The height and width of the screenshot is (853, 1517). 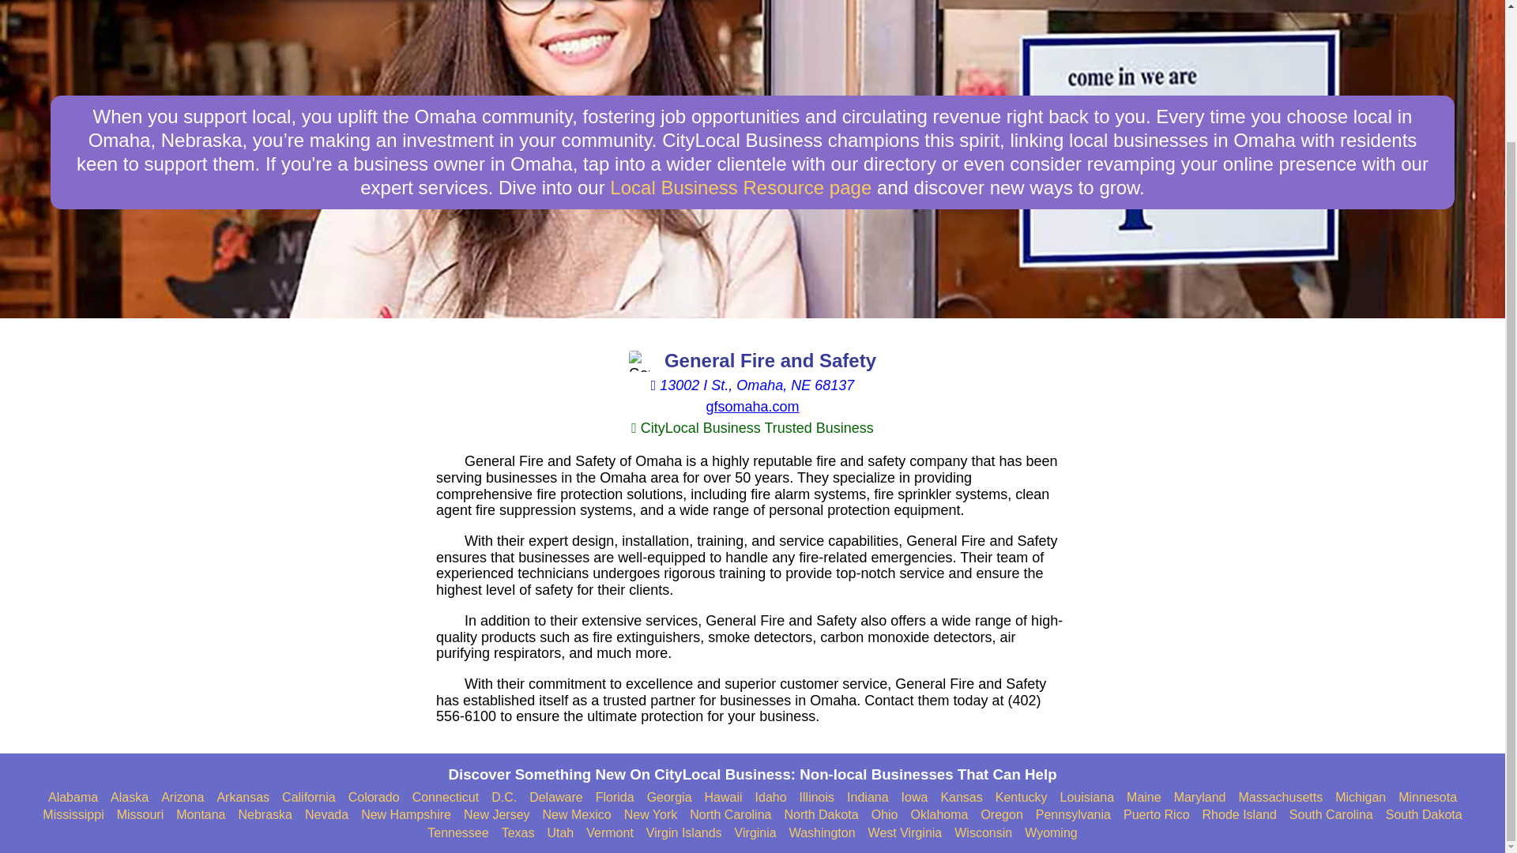 What do you see at coordinates (375, 798) in the screenshot?
I see `Find Businesses in Colorado` at bounding box center [375, 798].